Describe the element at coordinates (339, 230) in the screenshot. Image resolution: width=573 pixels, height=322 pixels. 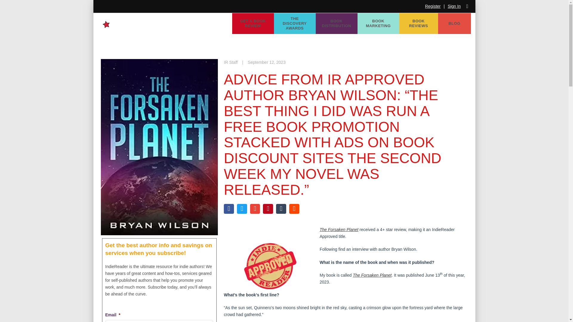
I see `The Forsaken Planet` at that location.